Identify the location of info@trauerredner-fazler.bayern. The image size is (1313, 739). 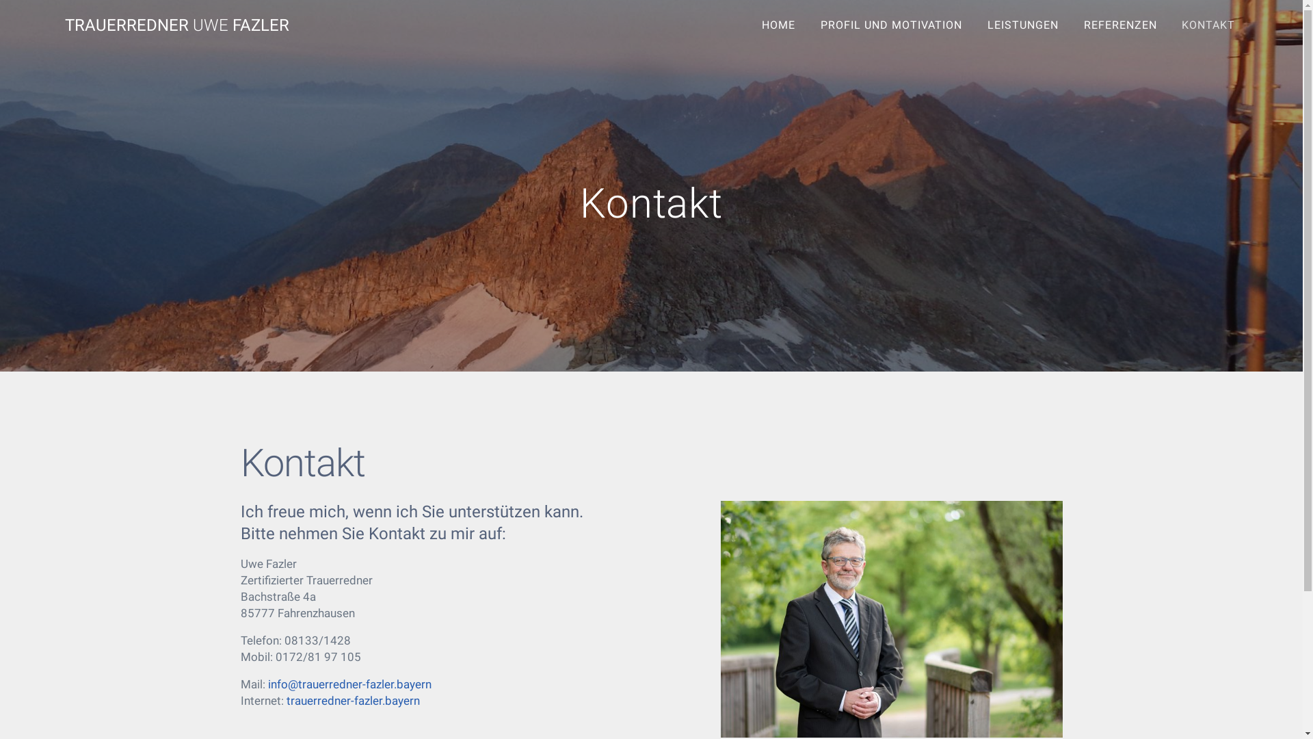
(350, 684).